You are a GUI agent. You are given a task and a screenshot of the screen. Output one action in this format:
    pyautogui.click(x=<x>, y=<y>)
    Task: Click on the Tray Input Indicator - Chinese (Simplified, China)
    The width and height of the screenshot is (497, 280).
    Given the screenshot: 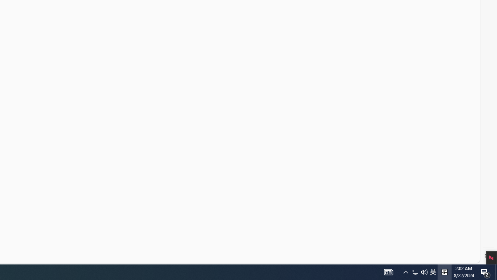 What is the action you would take?
    pyautogui.click(x=433, y=272)
    